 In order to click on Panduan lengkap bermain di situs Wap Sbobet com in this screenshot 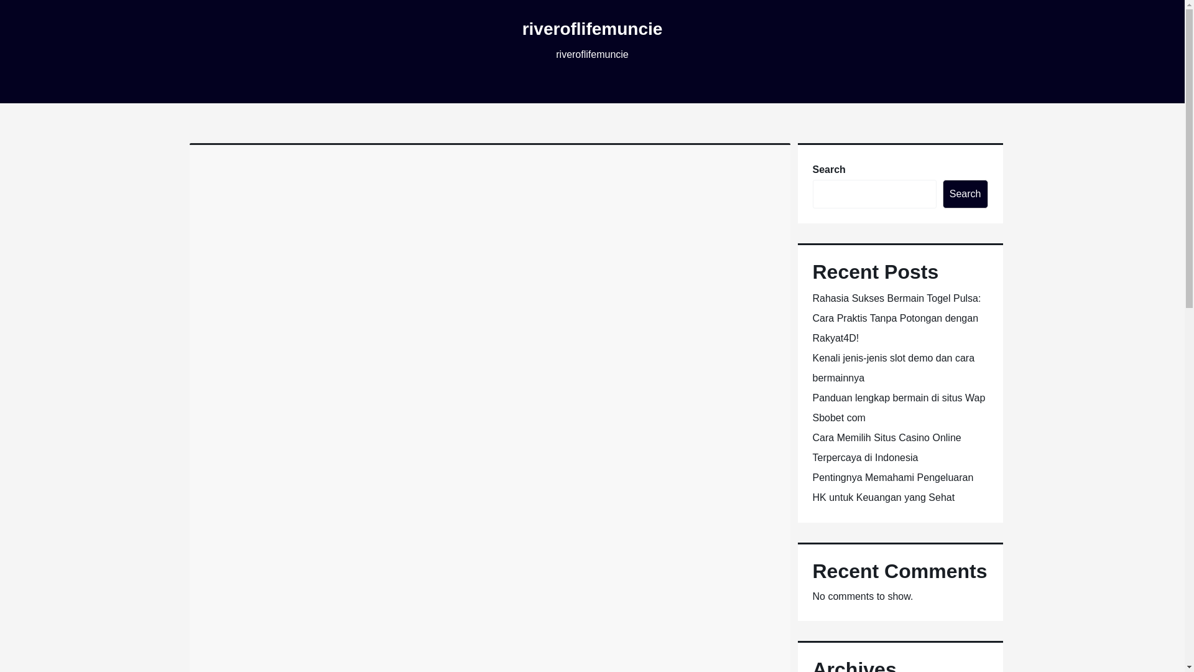, I will do `click(898, 408)`.